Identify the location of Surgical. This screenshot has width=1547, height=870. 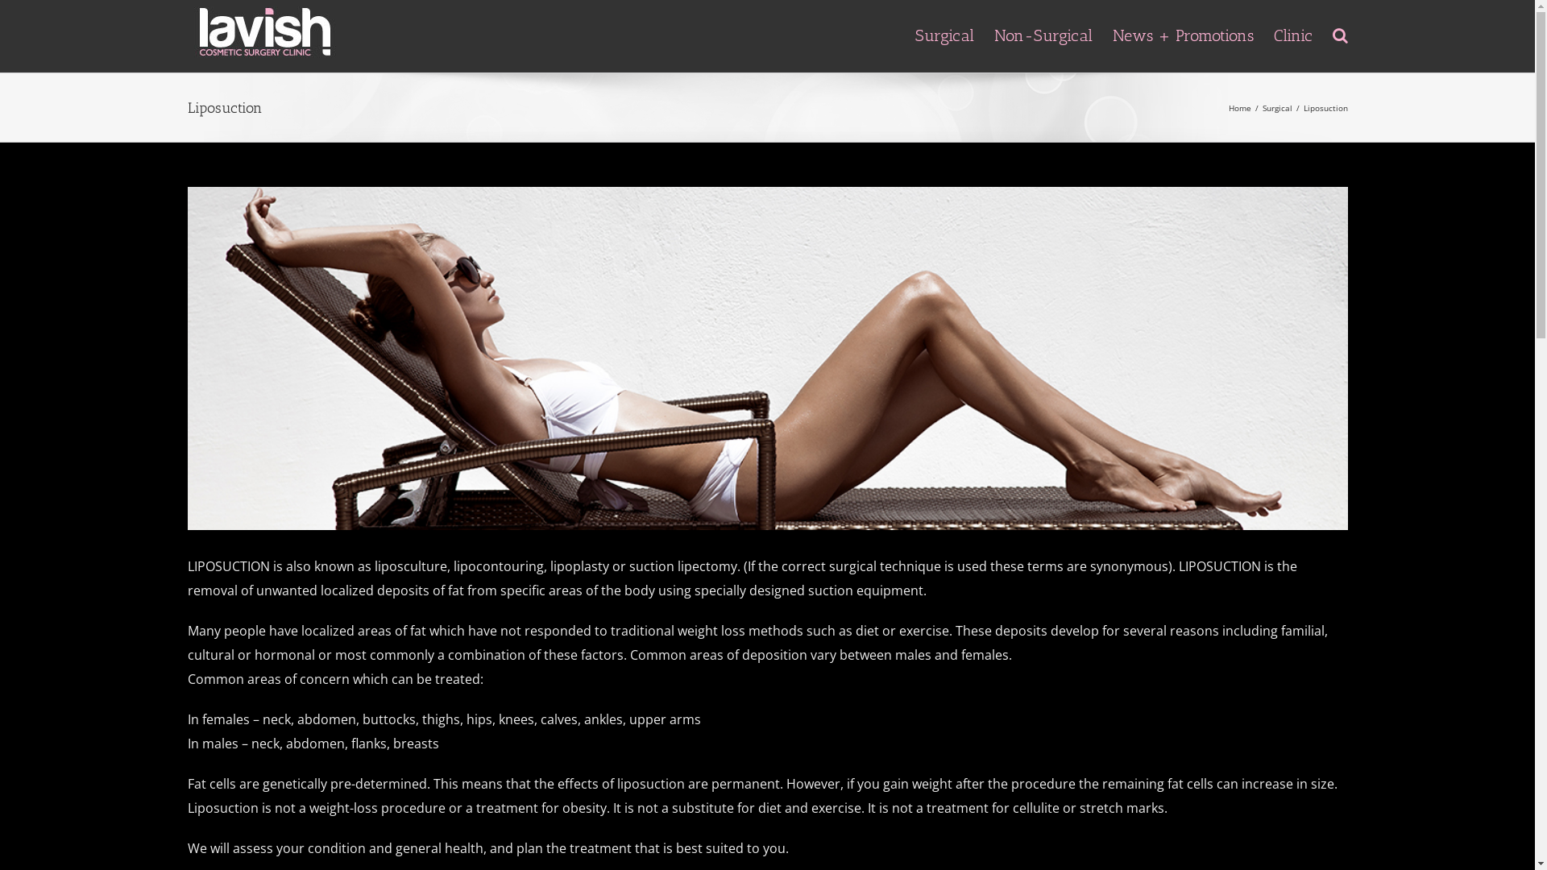
(1276, 107).